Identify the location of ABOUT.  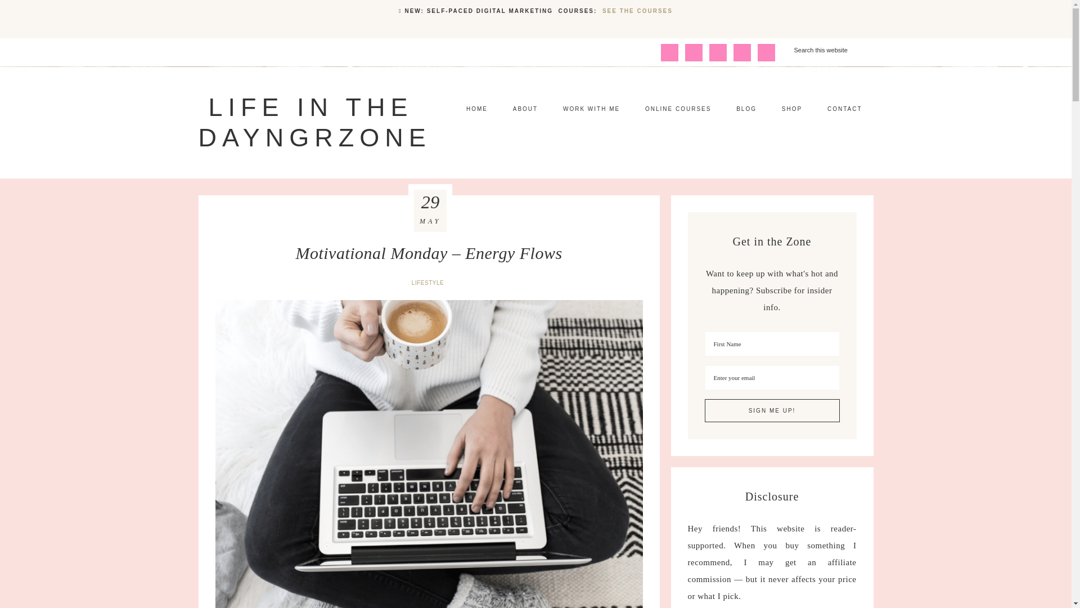
(525, 109).